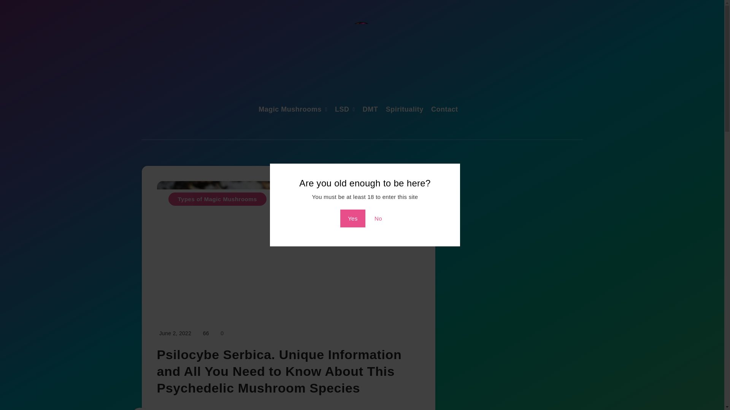  I want to click on Spirituality, so click(405, 110).